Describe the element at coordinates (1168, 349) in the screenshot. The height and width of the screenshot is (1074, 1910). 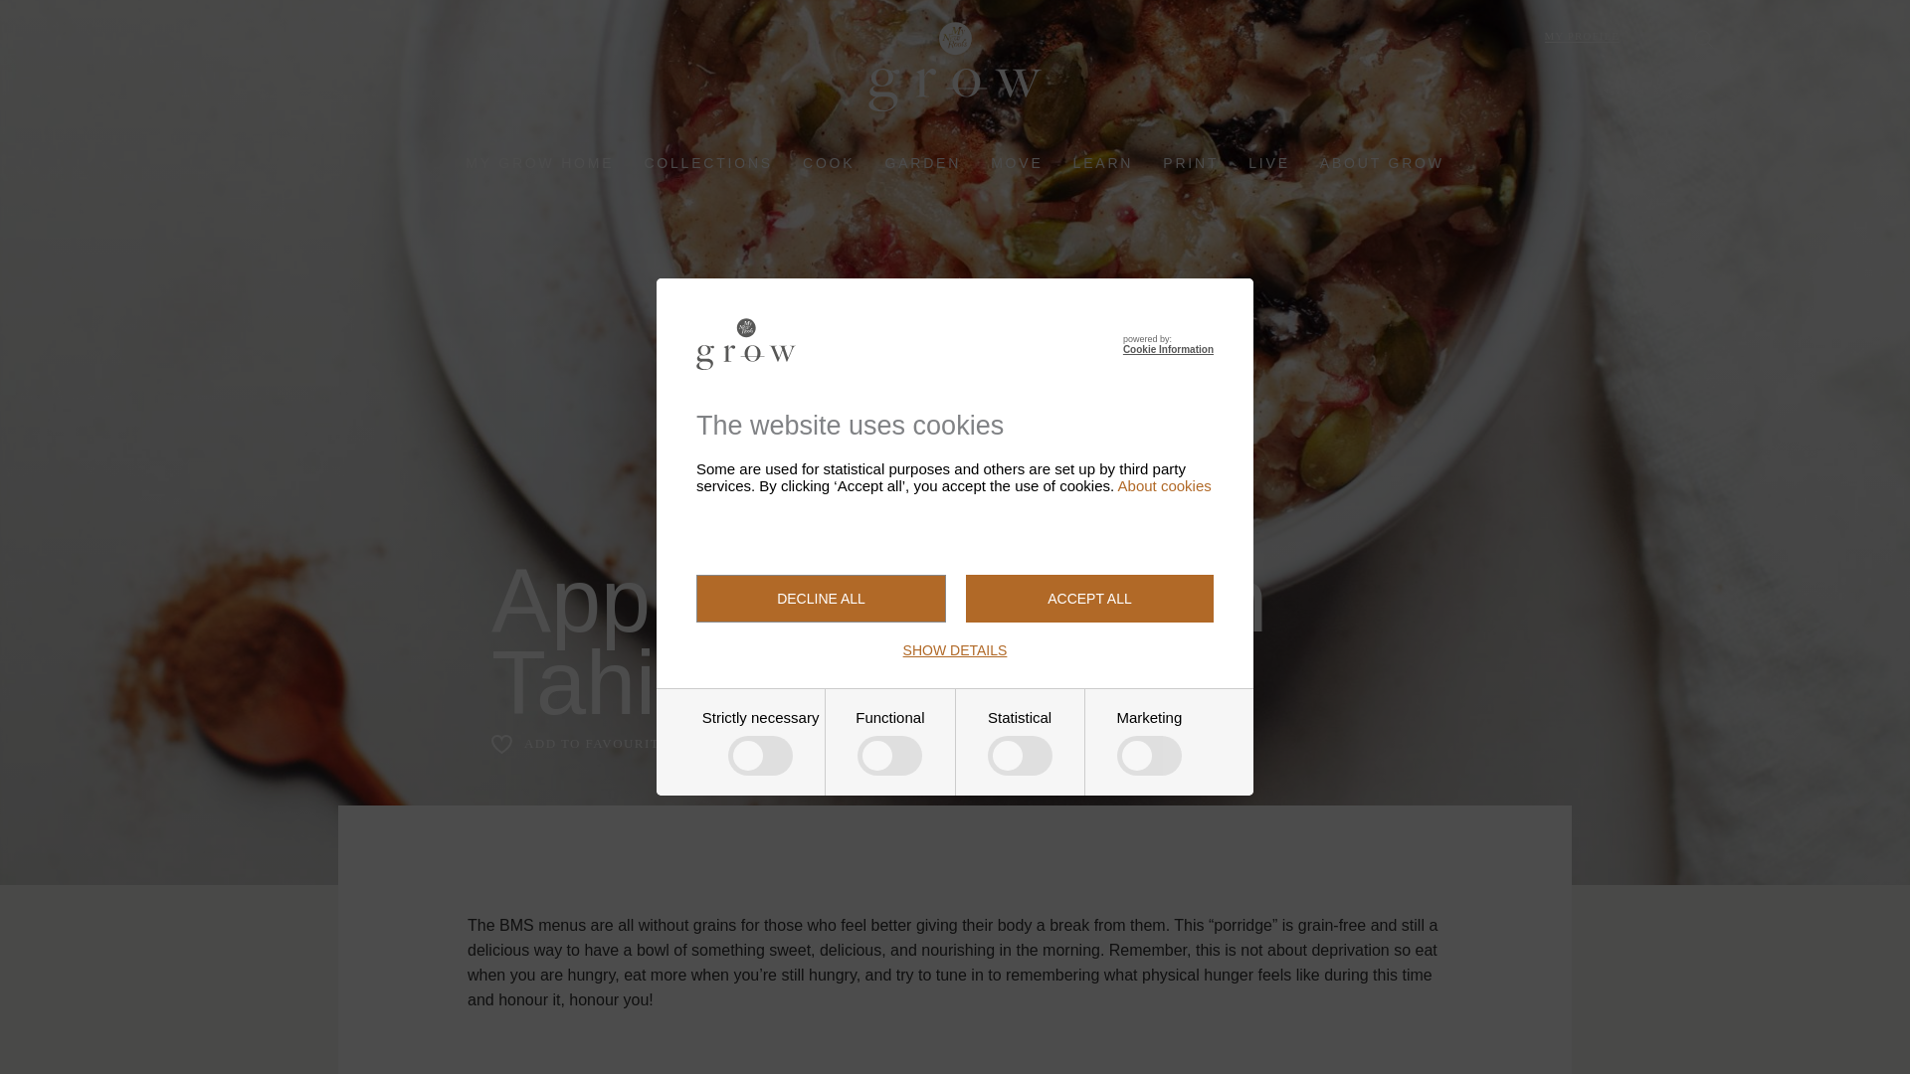
I see `Cookie Information` at that location.